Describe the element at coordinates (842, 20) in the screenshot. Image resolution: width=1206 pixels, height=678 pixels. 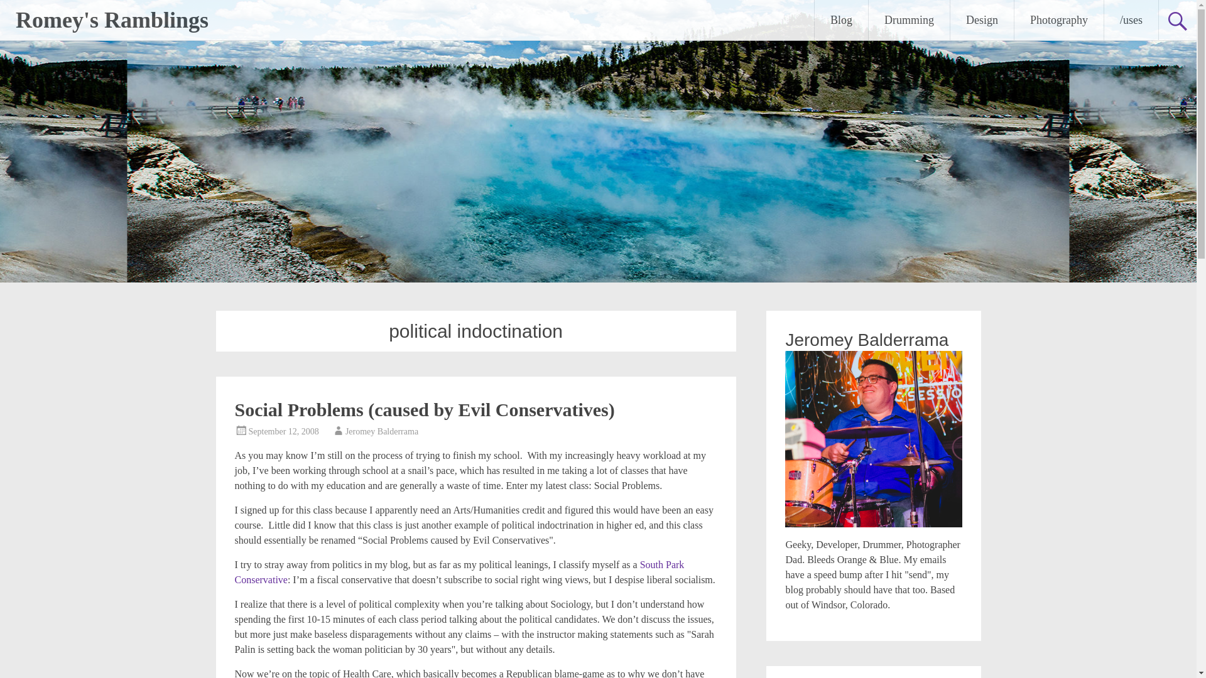
I see `Blog` at that location.